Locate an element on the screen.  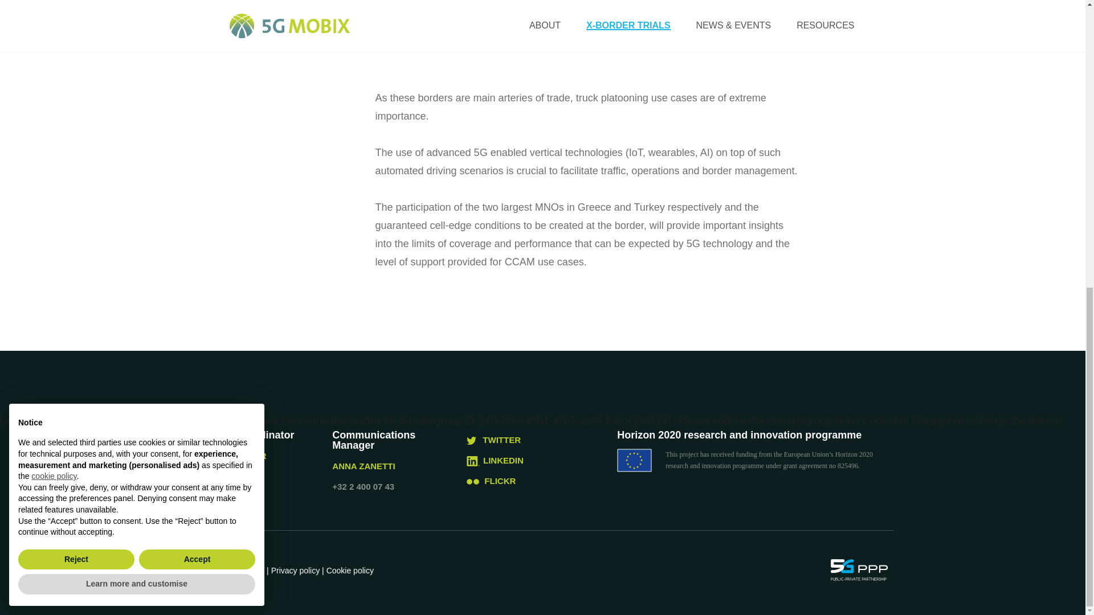
Accept is located at coordinates (197, 22).